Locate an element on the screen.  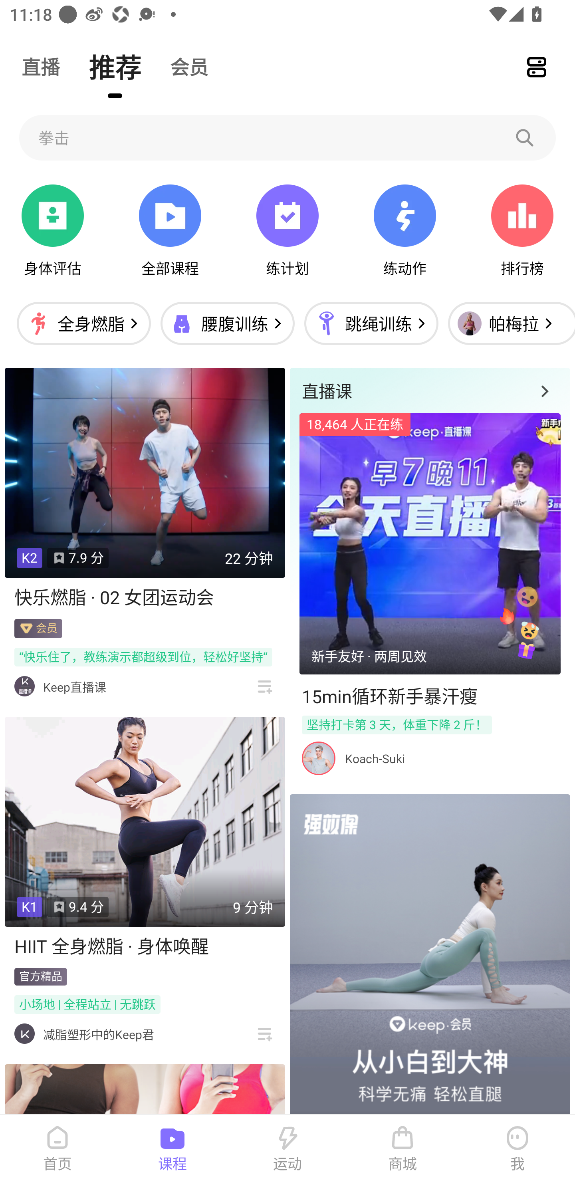
练计划 is located at coordinates (287, 231).